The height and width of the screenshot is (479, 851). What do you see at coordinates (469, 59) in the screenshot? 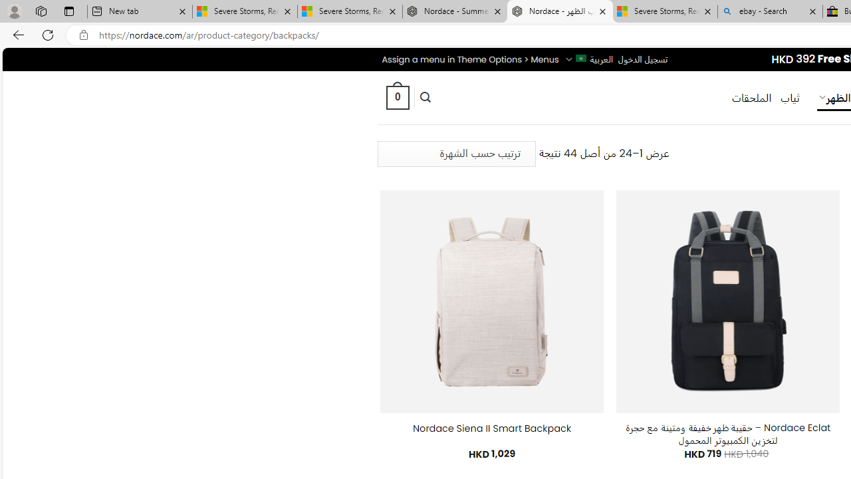
I see `Assign a menu in Theme Options > Menus` at bounding box center [469, 59].